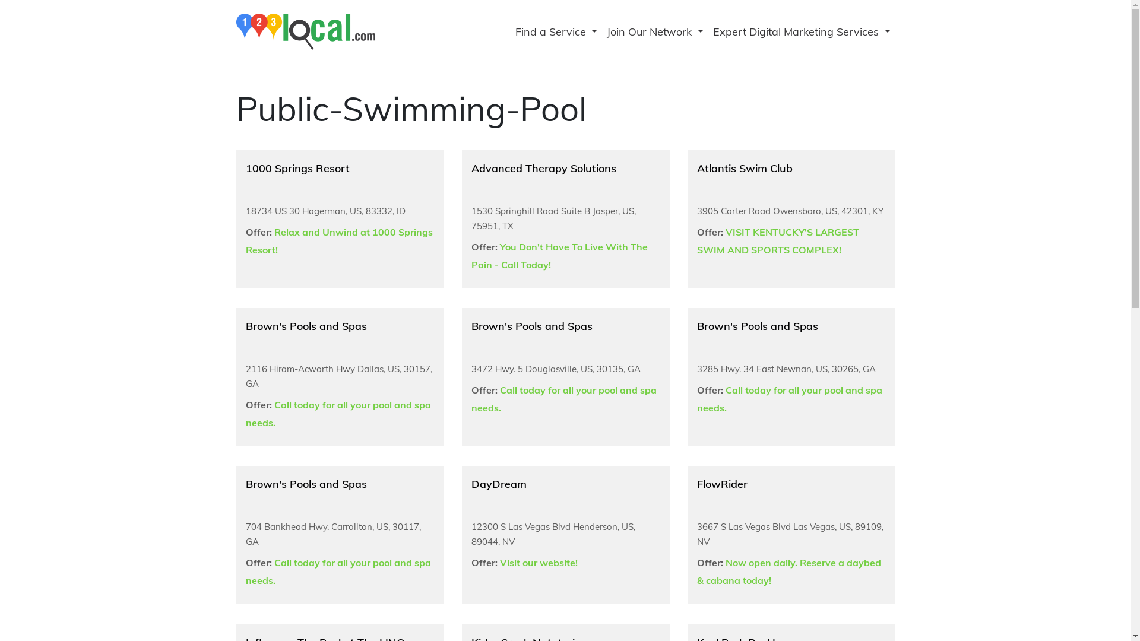  What do you see at coordinates (298, 169) in the screenshot?
I see `1000 Springs Resort` at bounding box center [298, 169].